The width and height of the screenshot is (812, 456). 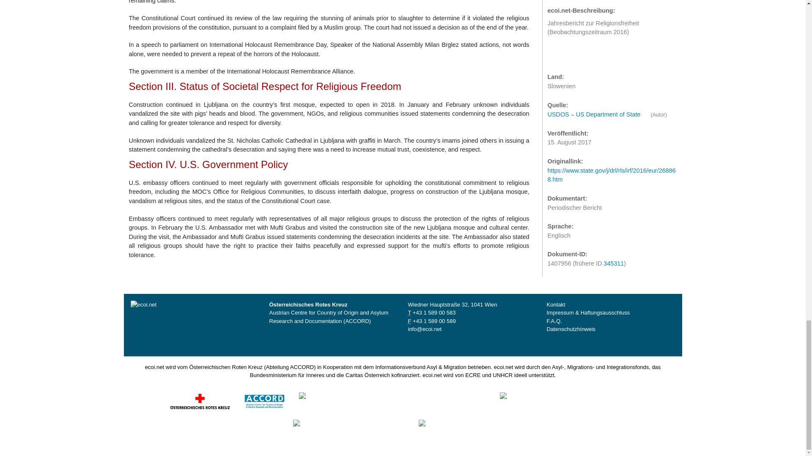 What do you see at coordinates (556, 304) in the screenshot?
I see `Kontakt` at bounding box center [556, 304].